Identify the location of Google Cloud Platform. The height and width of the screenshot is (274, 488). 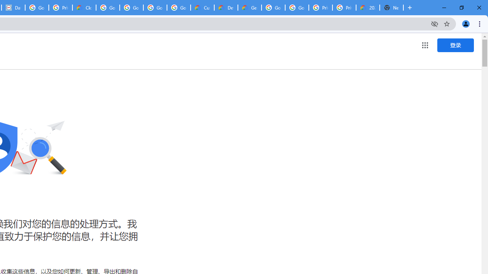
(273, 8).